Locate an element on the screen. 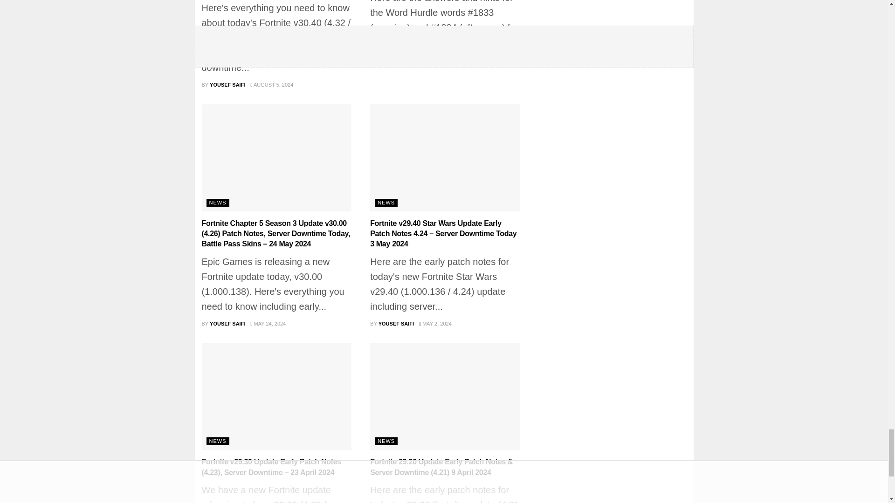  JULY 21, 2024 is located at coordinates (439, 60).